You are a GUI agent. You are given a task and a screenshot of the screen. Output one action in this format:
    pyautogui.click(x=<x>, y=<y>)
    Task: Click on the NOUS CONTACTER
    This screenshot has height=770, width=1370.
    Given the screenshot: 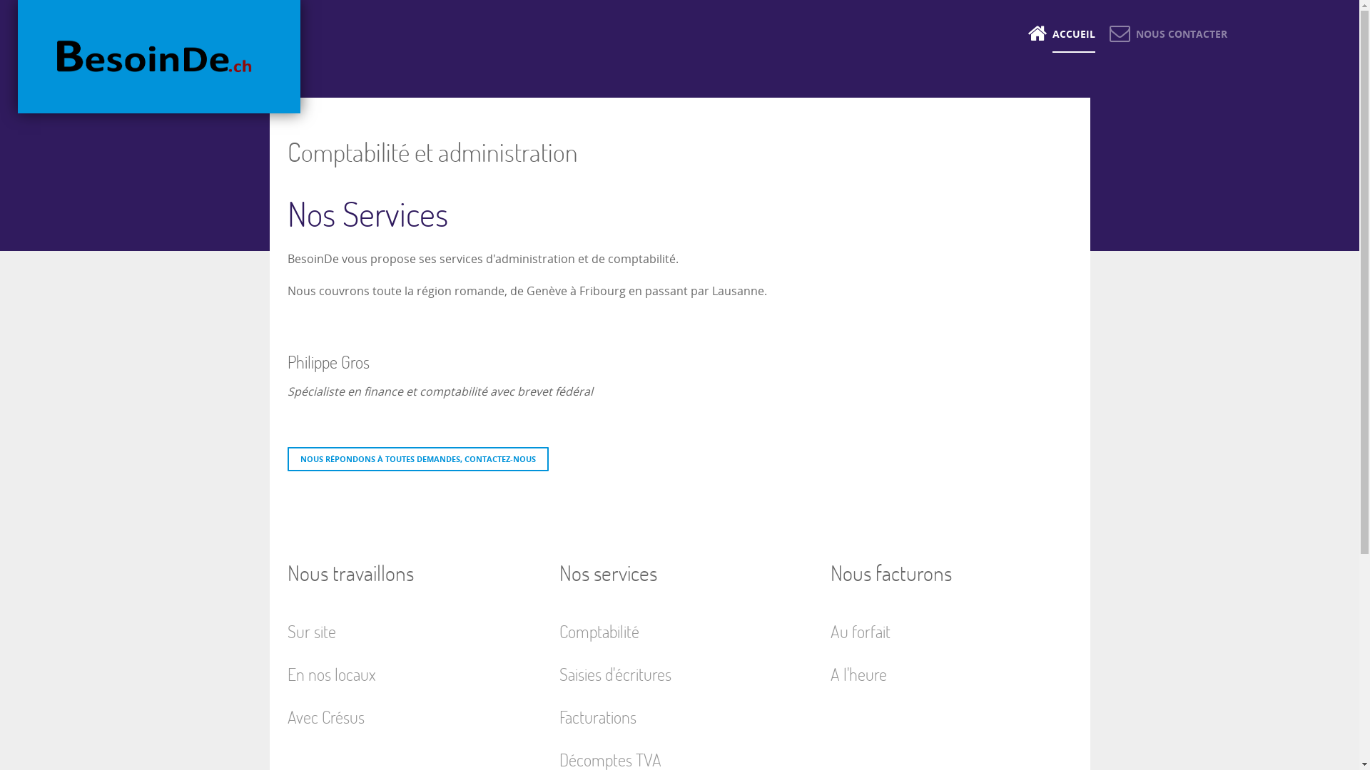 What is the action you would take?
    pyautogui.click(x=1168, y=34)
    